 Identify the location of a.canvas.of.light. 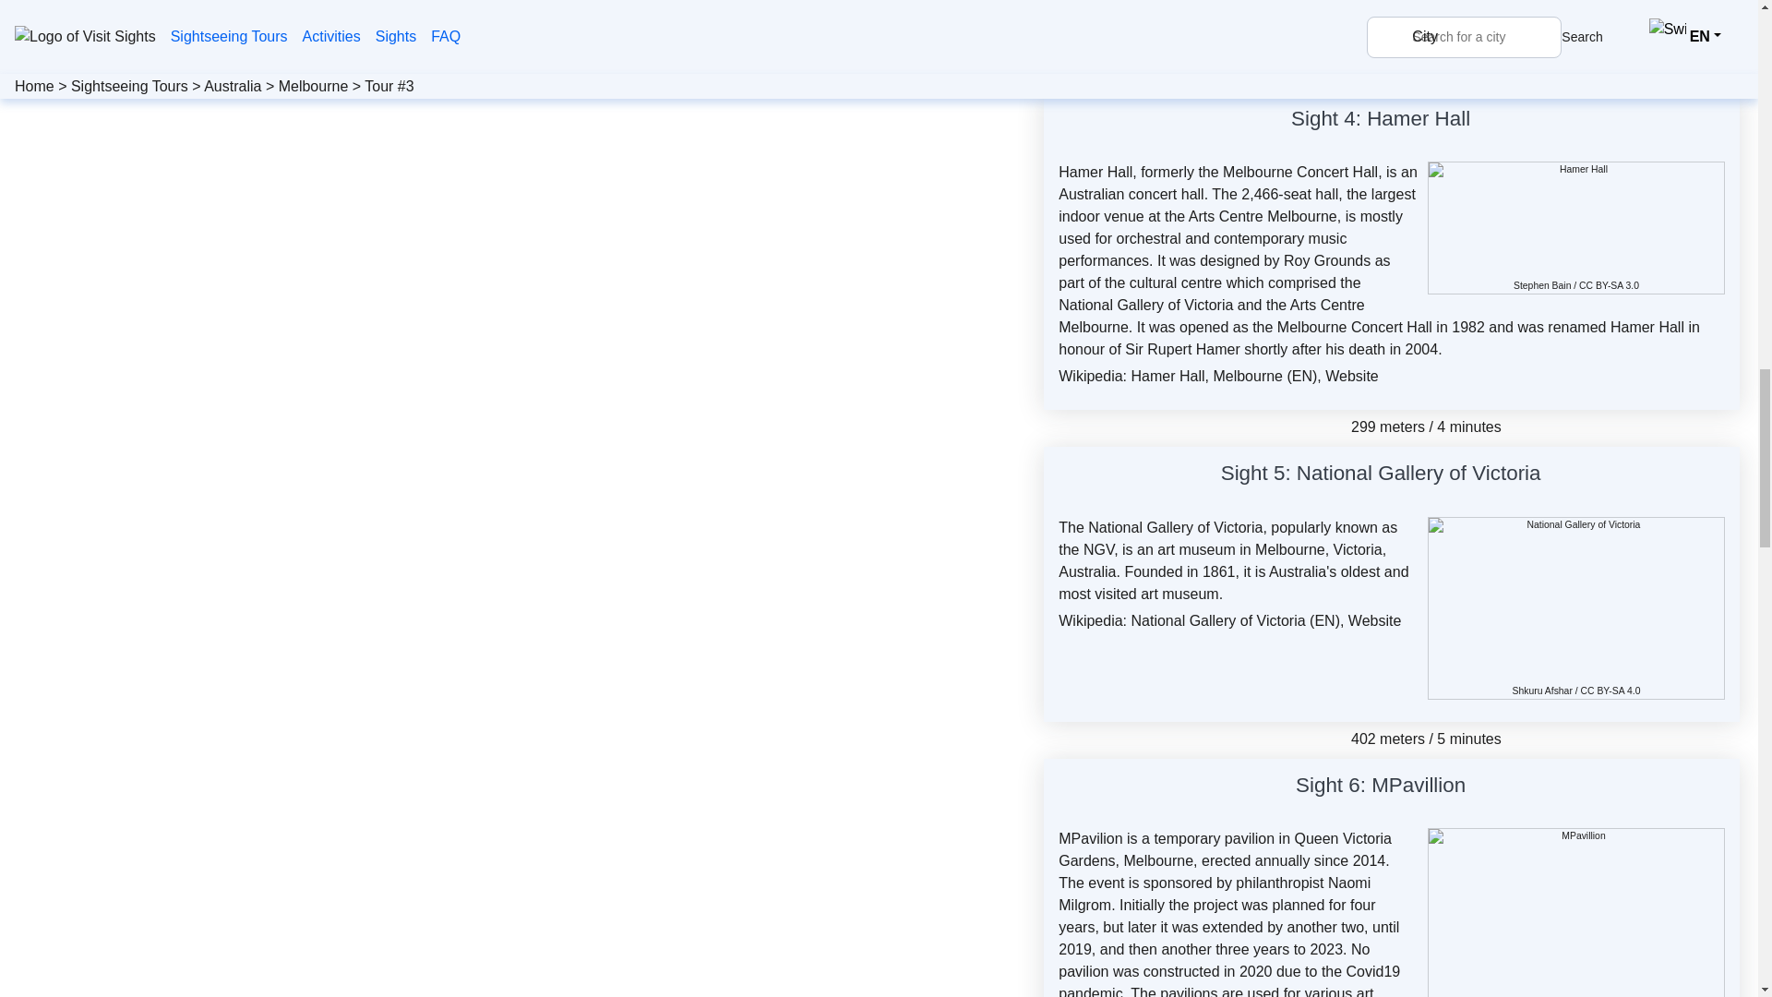
(1493, 24).